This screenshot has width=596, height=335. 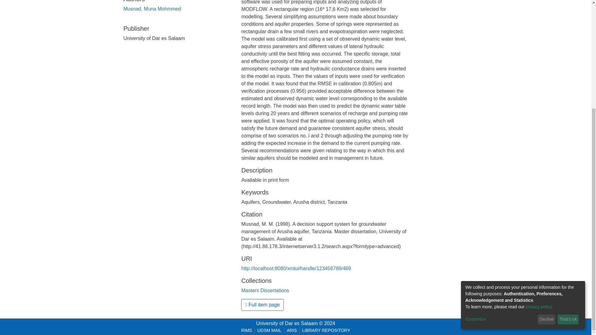 What do you see at coordinates (292, 330) in the screenshot?
I see `ARIS` at bounding box center [292, 330].